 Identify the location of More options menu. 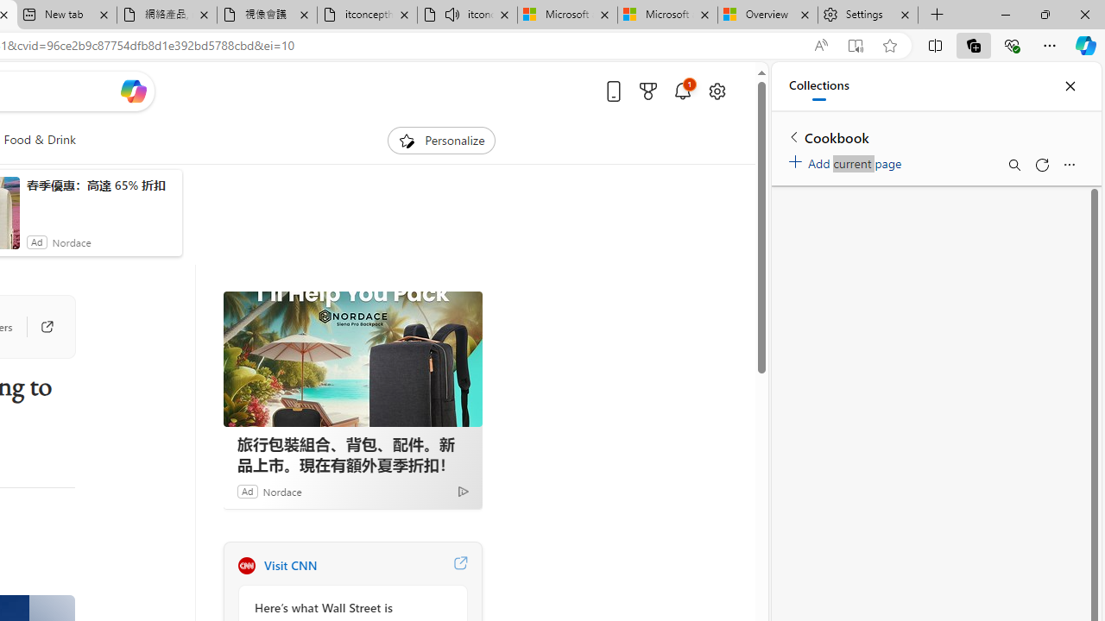
(1069, 164).